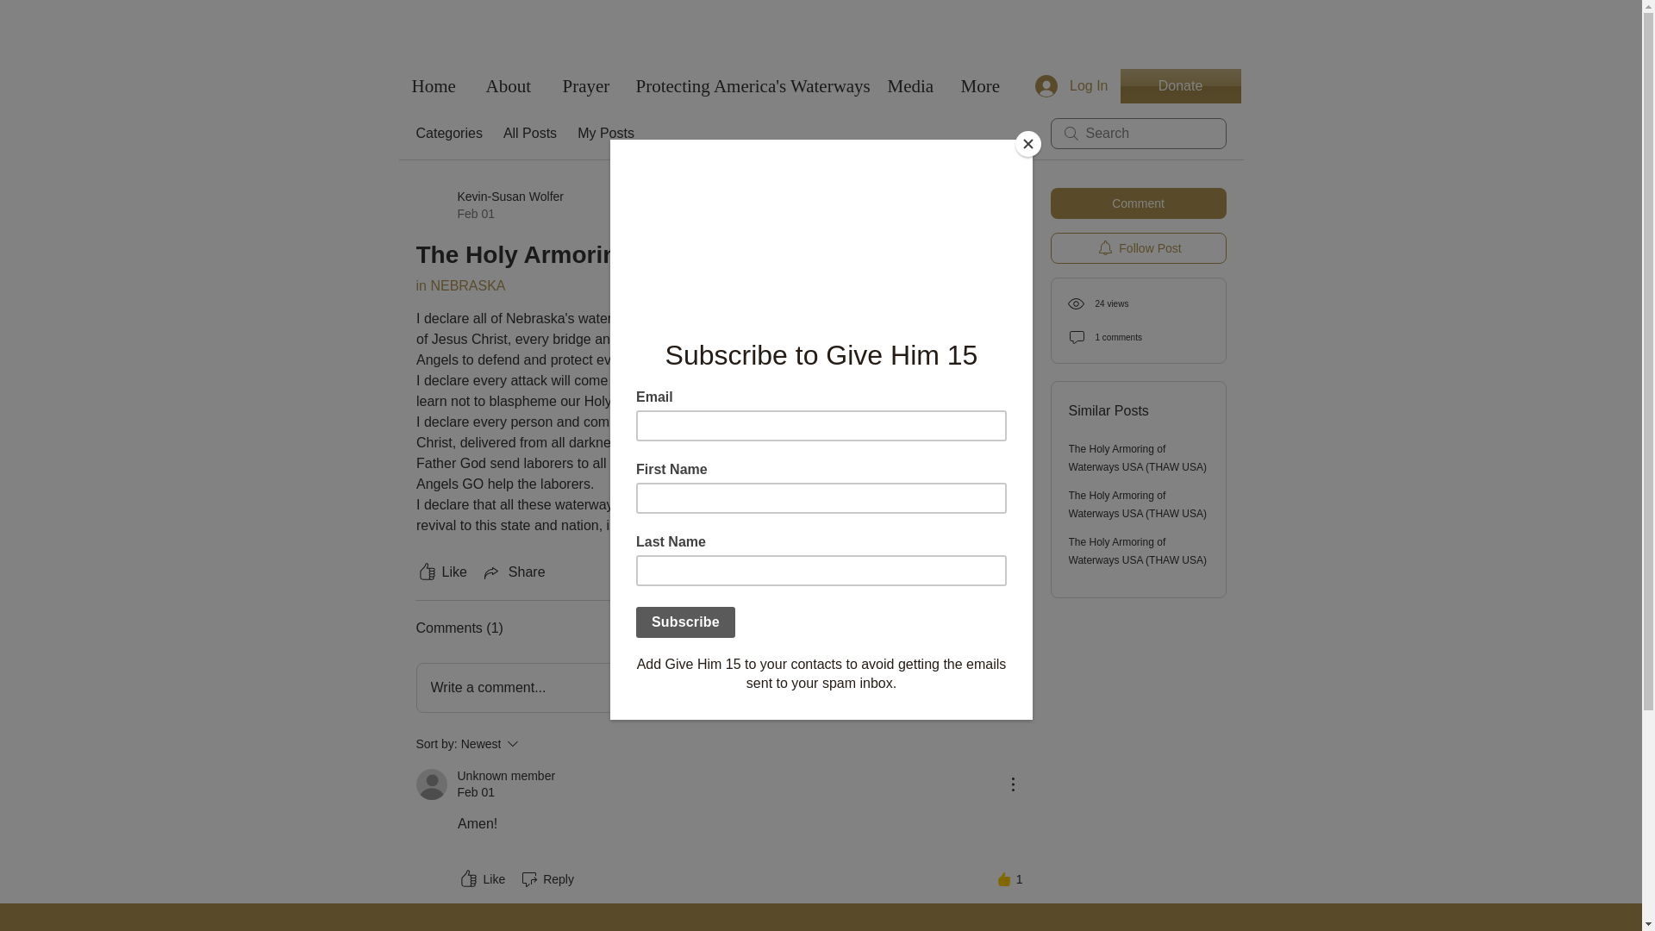  What do you see at coordinates (488, 205) in the screenshot?
I see `Like` at bounding box center [488, 205].